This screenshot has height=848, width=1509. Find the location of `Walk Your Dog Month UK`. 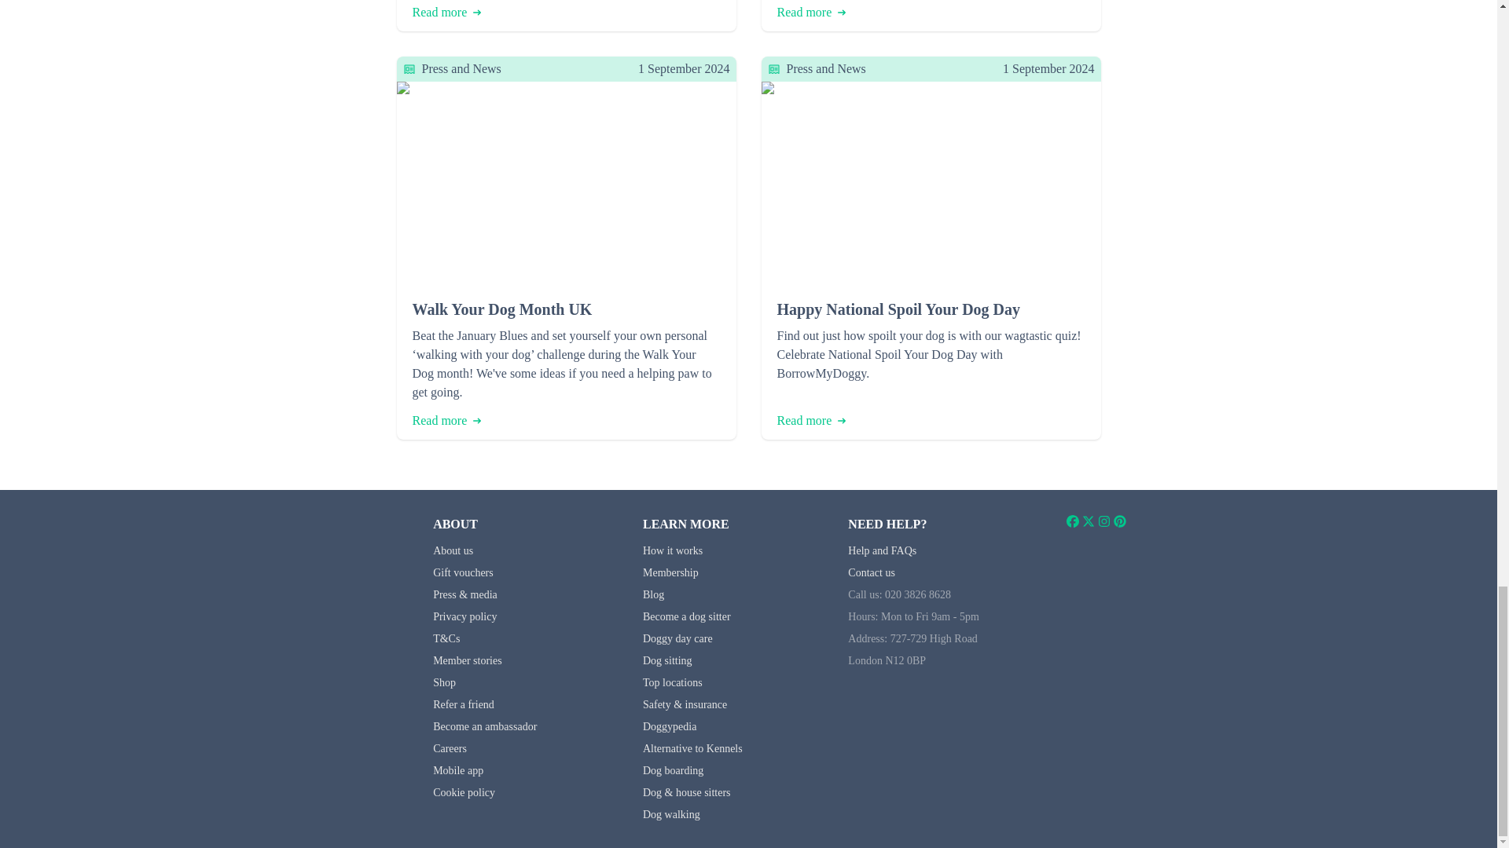

Walk Your Dog Month UK is located at coordinates (566, 309).